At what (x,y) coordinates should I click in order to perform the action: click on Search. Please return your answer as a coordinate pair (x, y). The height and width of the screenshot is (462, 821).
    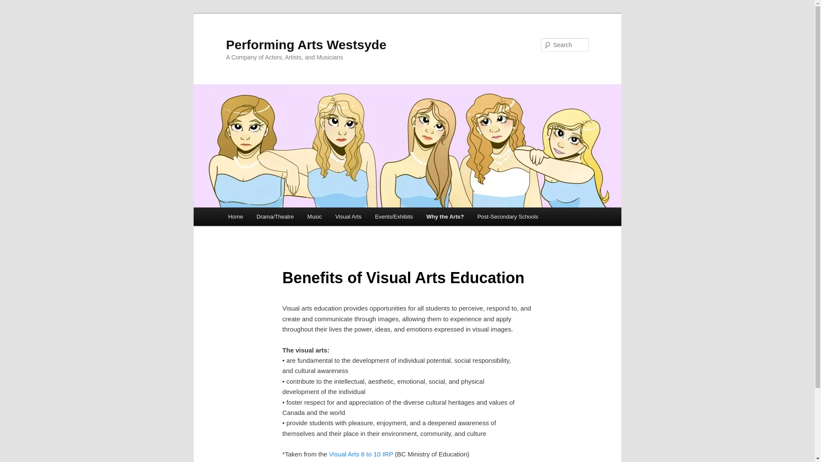
    Looking at the image, I should click on (14, 5).